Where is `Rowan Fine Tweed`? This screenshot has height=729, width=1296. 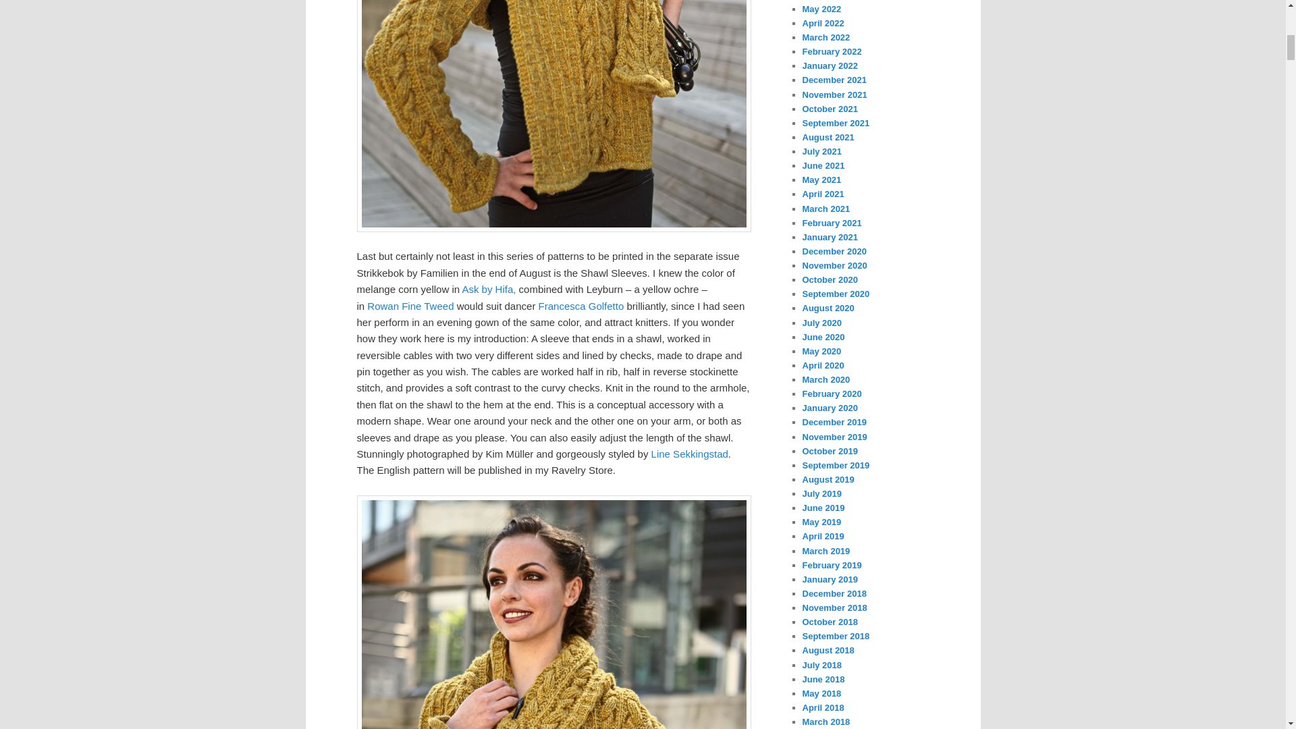
Rowan Fine Tweed is located at coordinates (410, 305).